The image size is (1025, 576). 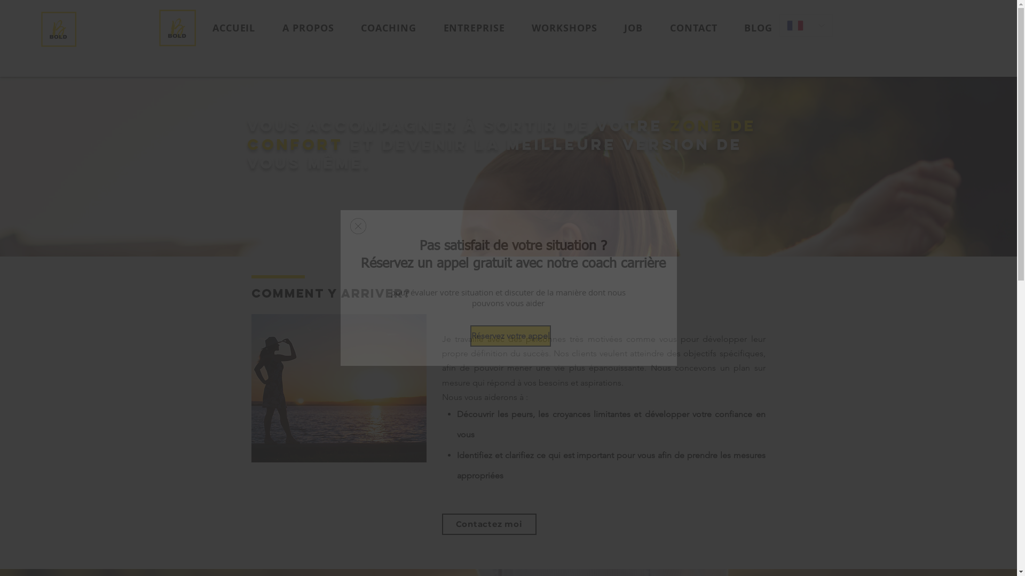 What do you see at coordinates (759, 28) in the screenshot?
I see `BLOG` at bounding box center [759, 28].